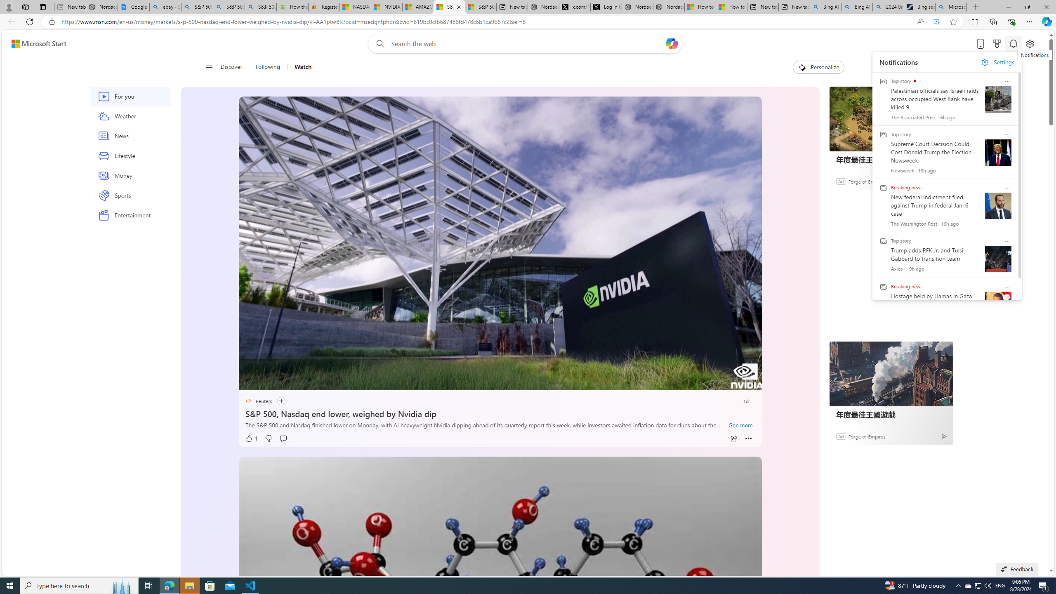 This screenshot has width=1056, height=594. Describe the element at coordinates (574, 7) in the screenshot. I see `x.com/NordaceOfficial` at that location.